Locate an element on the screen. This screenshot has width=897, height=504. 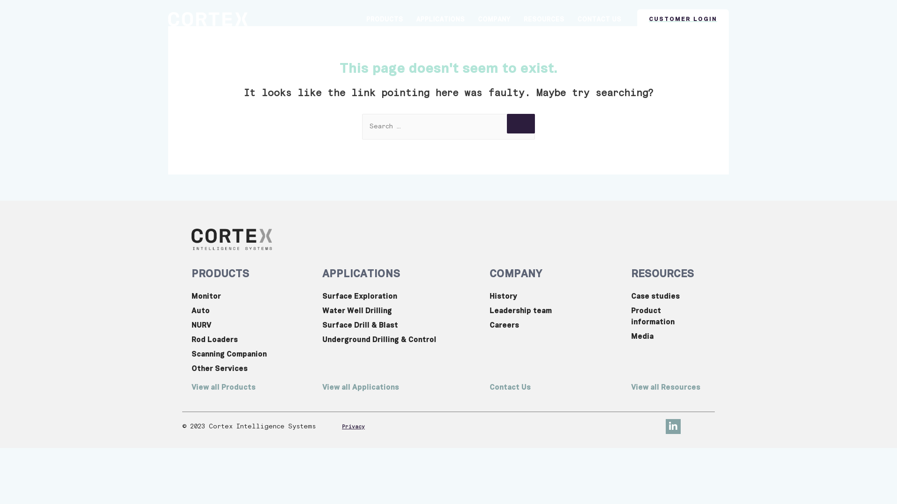
History is located at coordinates (555, 296).